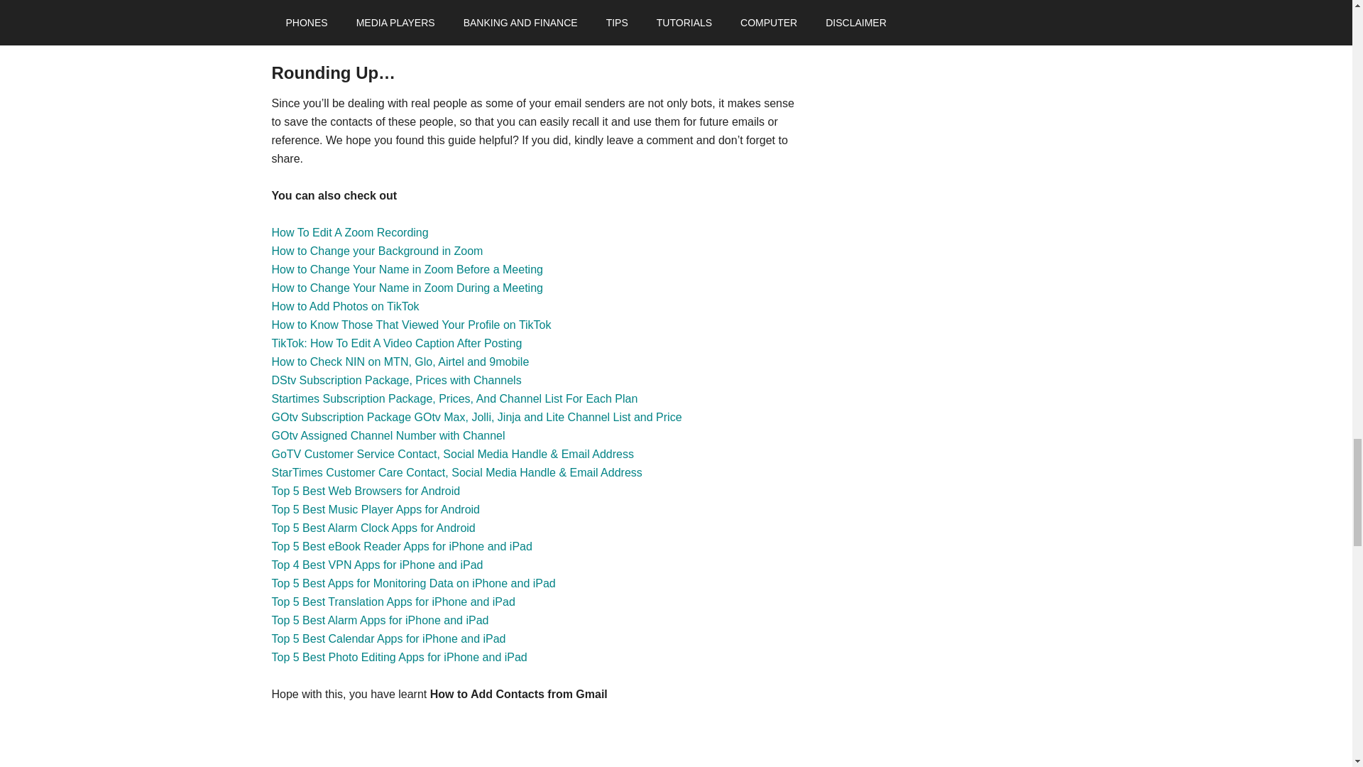 The image size is (1363, 767). What do you see at coordinates (388, 435) in the screenshot?
I see `GOtv Assigned Channel Number with Channel` at bounding box center [388, 435].